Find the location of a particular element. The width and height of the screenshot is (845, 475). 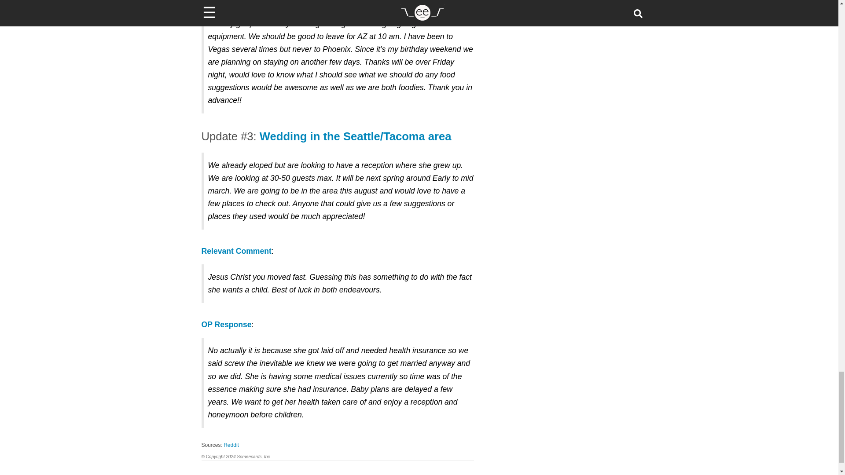

Relevant Comment is located at coordinates (236, 251).